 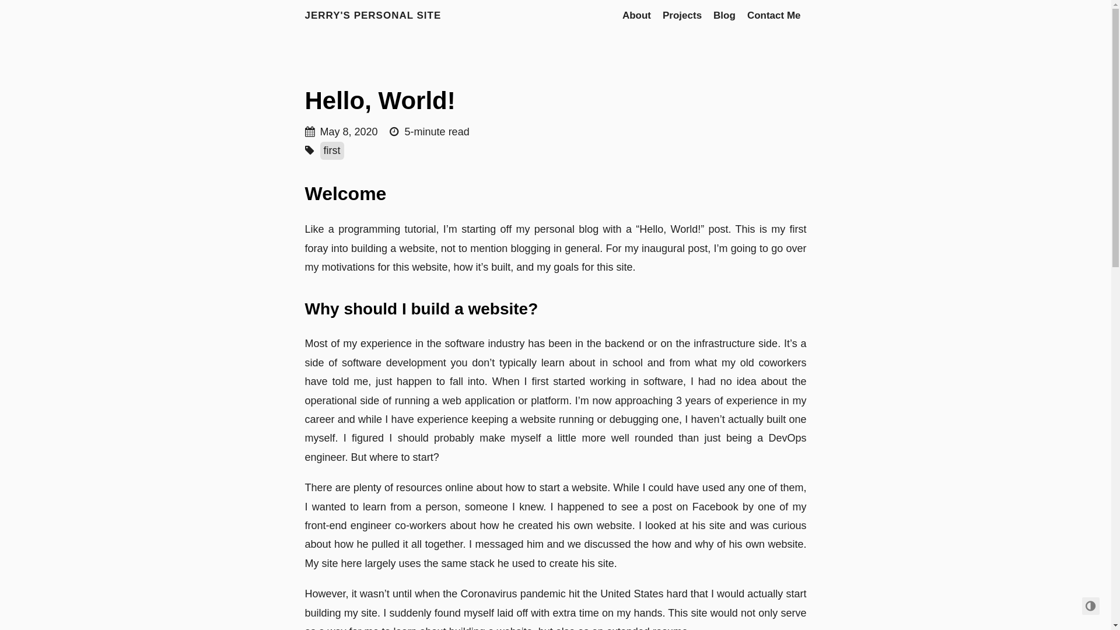 What do you see at coordinates (637, 15) in the screenshot?
I see `About` at bounding box center [637, 15].